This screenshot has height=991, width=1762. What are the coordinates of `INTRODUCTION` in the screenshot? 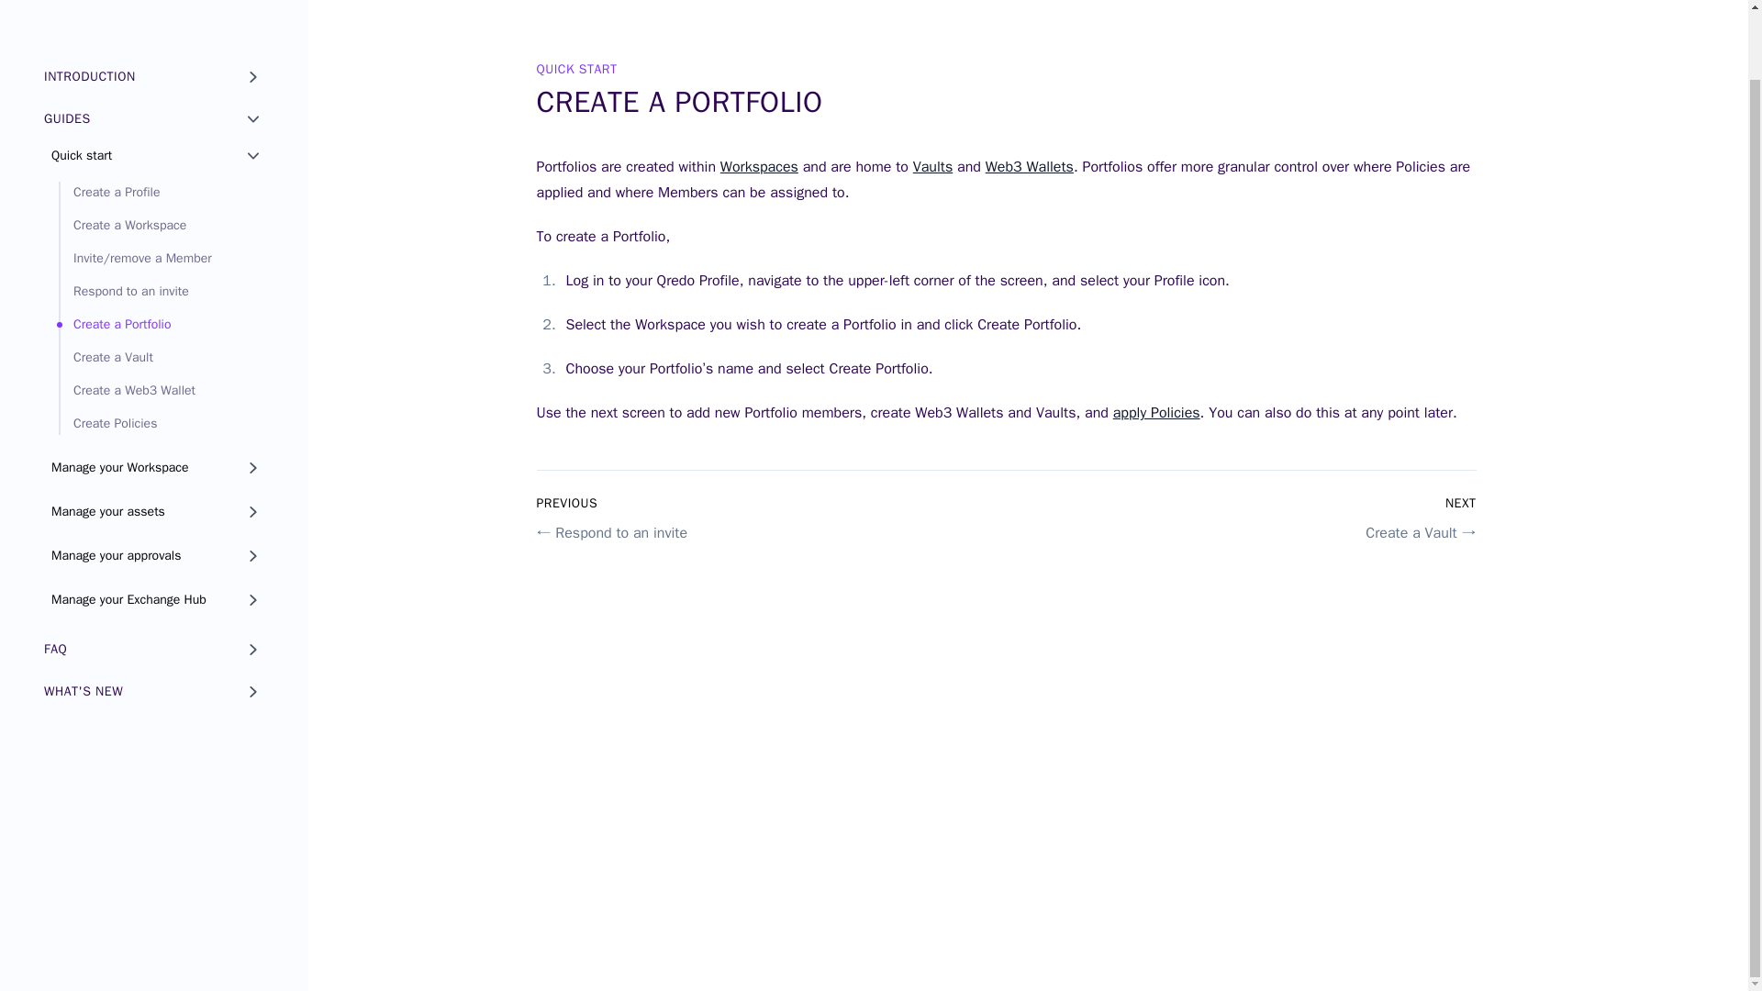 It's located at (154, 76).